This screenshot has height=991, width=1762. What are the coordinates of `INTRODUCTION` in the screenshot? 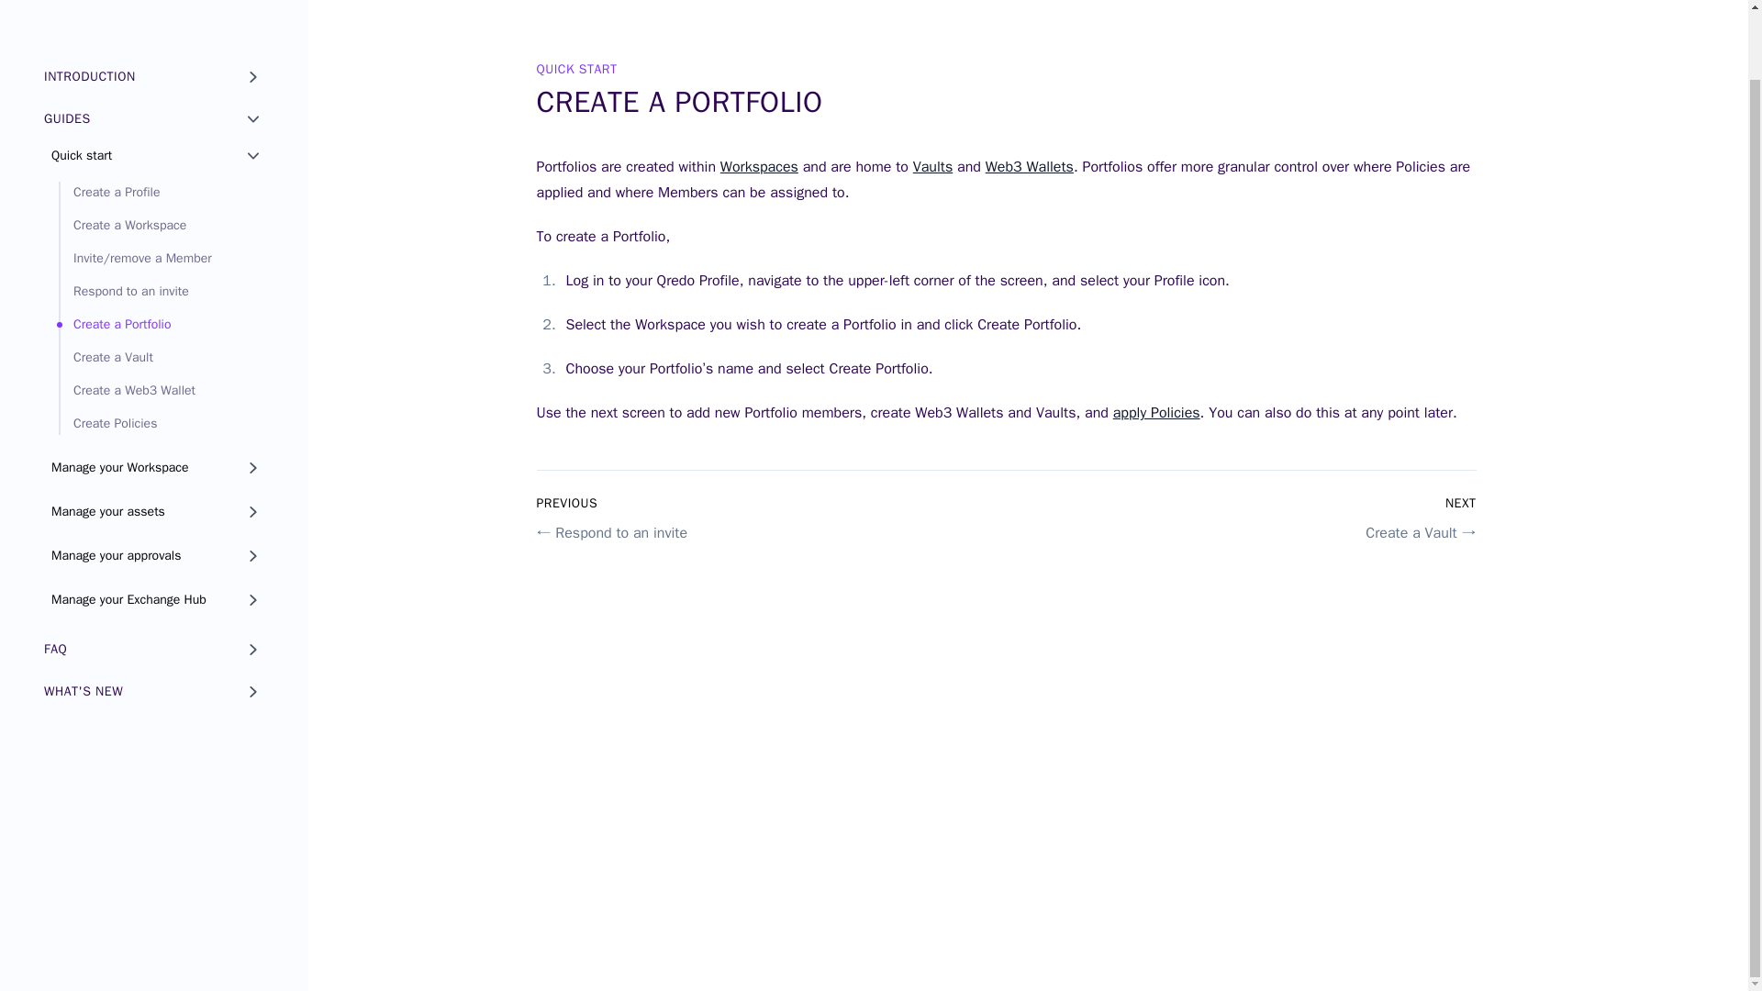 It's located at (154, 76).